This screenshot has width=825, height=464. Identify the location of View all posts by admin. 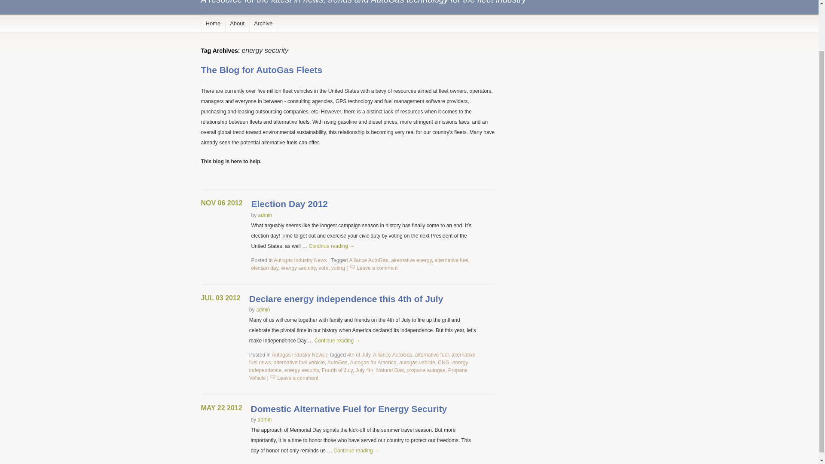
(263, 309).